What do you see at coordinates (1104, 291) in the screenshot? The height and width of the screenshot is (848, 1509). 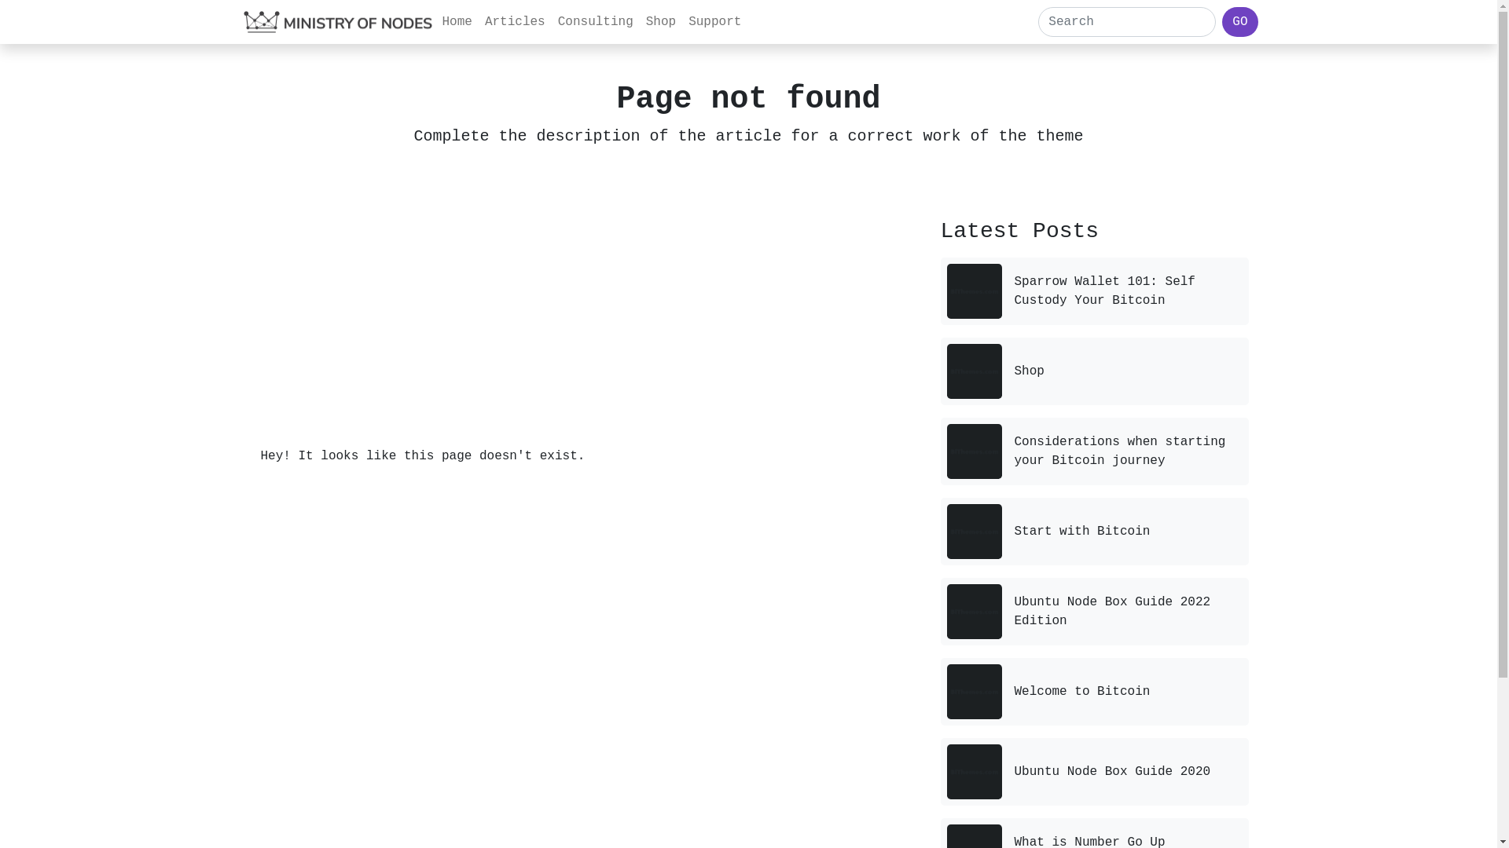 I see `Sparrow Wallet 101: Self Custody Your Bitcoin` at bounding box center [1104, 291].